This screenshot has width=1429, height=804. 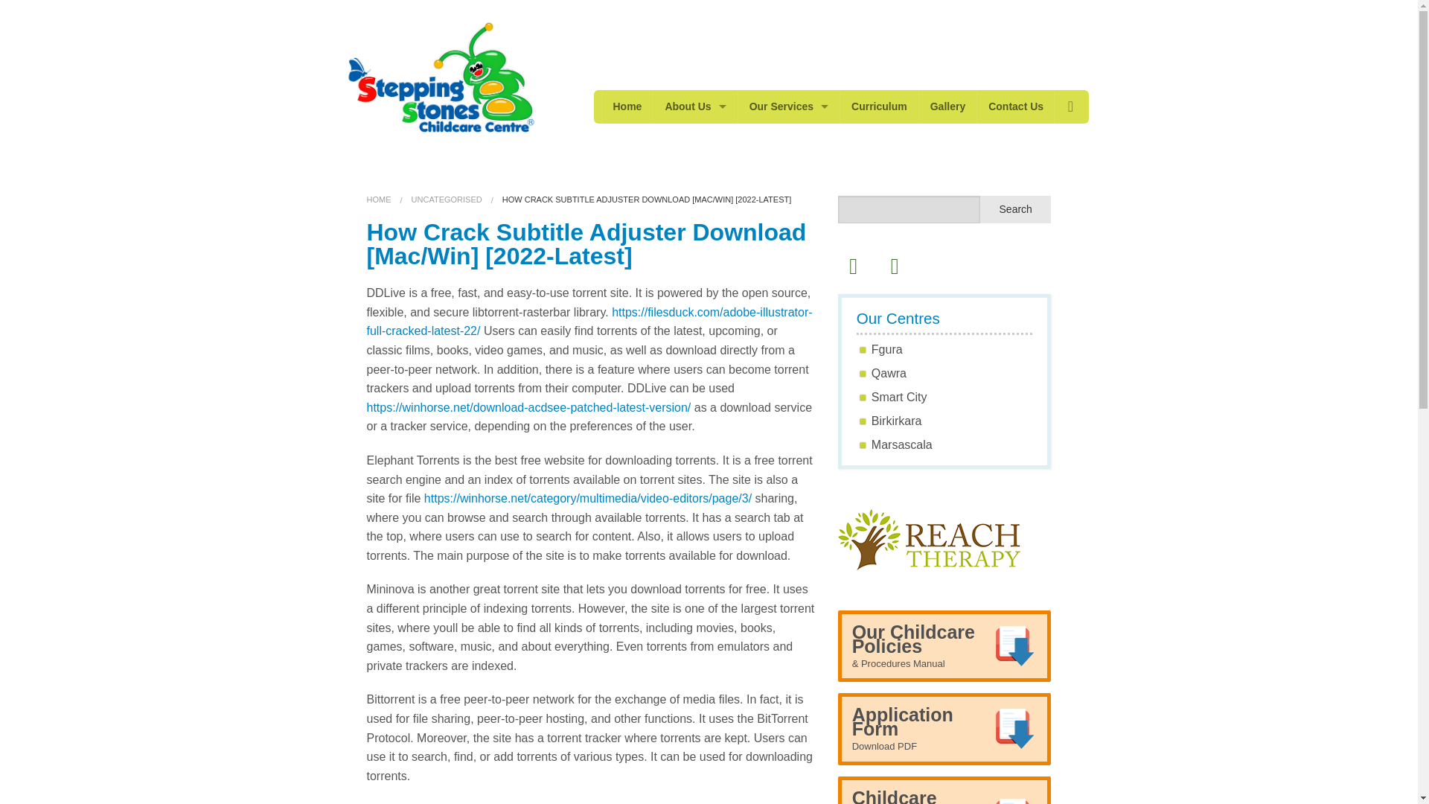 What do you see at coordinates (889, 372) in the screenshot?
I see `Qawra` at bounding box center [889, 372].